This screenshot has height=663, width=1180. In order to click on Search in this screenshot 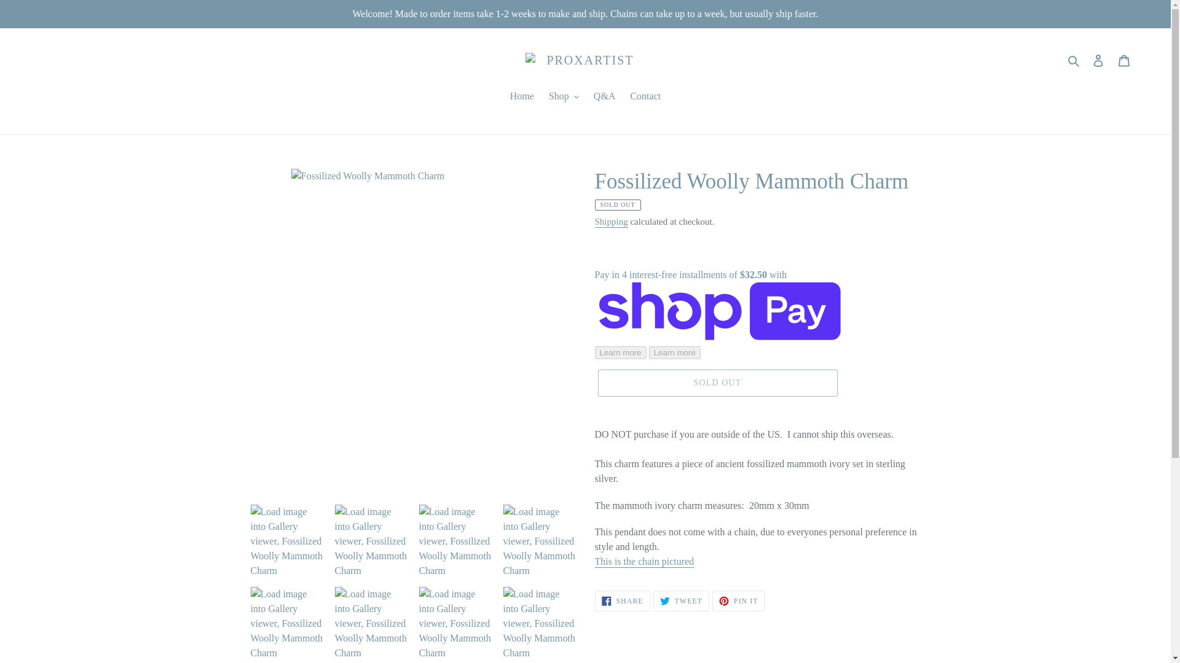, I will do `click(1074, 60)`.